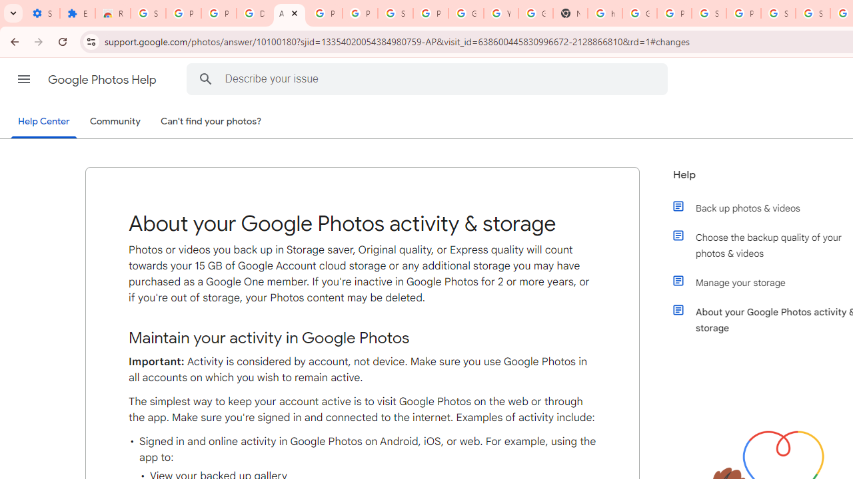 This screenshot has height=479, width=853. I want to click on Delete photos & videos - Computer - Google Photos Help, so click(254, 13).